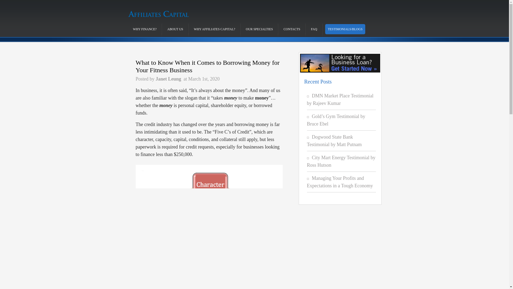 This screenshot has height=289, width=513. I want to click on City Mart Energy Testimonial by Ross Hutson, so click(341, 161).